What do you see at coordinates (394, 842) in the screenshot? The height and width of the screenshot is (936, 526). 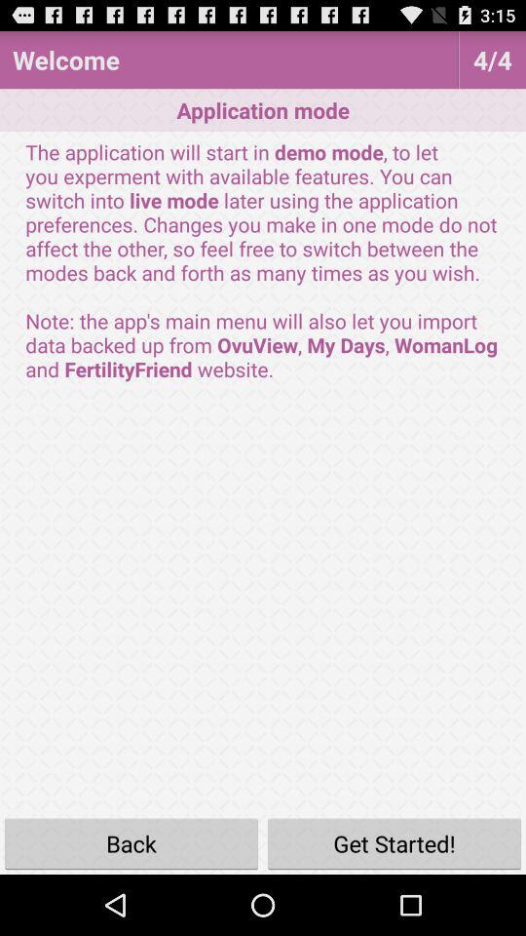 I see `tap button at the bottom right corner` at bounding box center [394, 842].